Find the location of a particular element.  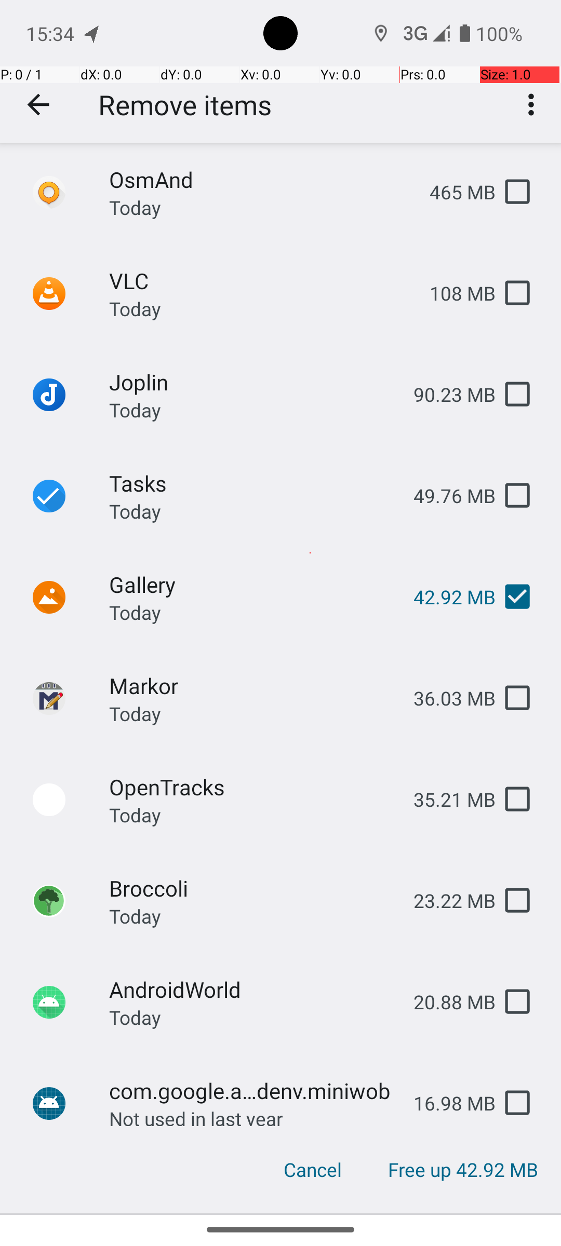

49.76 MB is located at coordinates (446, 495).